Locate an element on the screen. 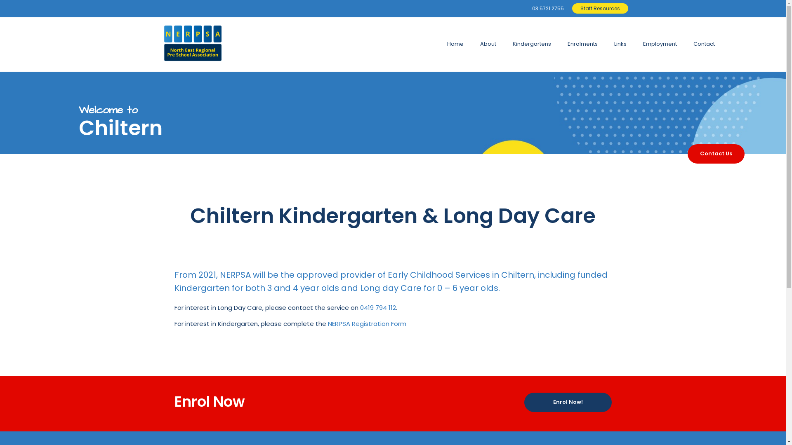 The width and height of the screenshot is (792, 445). NERPSA Registration Form is located at coordinates (366, 324).